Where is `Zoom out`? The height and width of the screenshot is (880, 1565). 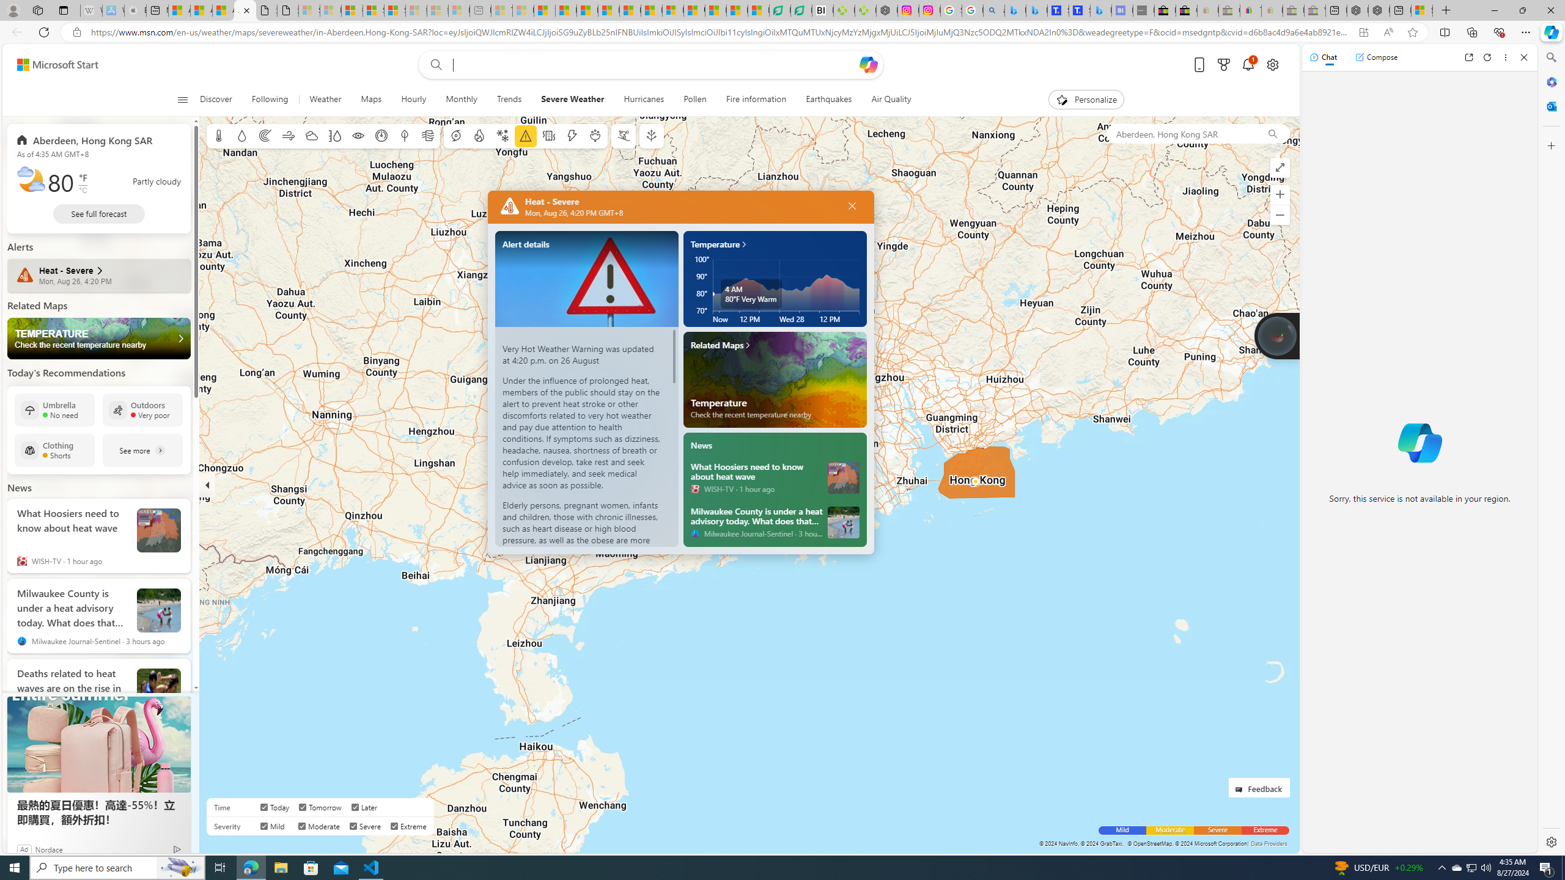 Zoom out is located at coordinates (1280, 215).